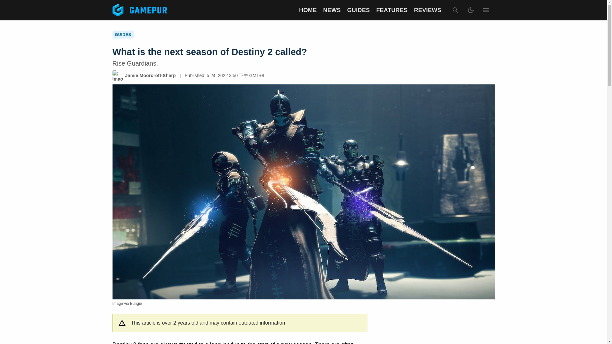 This screenshot has width=612, height=344. What do you see at coordinates (428, 10) in the screenshot?
I see `REVIEWS` at bounding box center [428, 10].